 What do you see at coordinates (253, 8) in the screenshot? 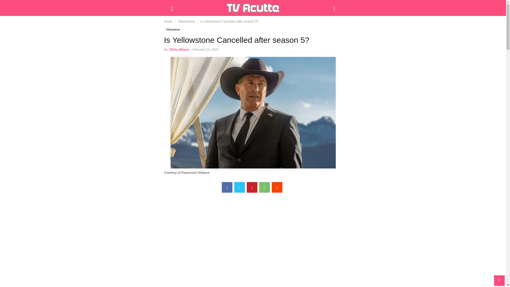
I see `TV Acutte` at bounding box center [253, 8].